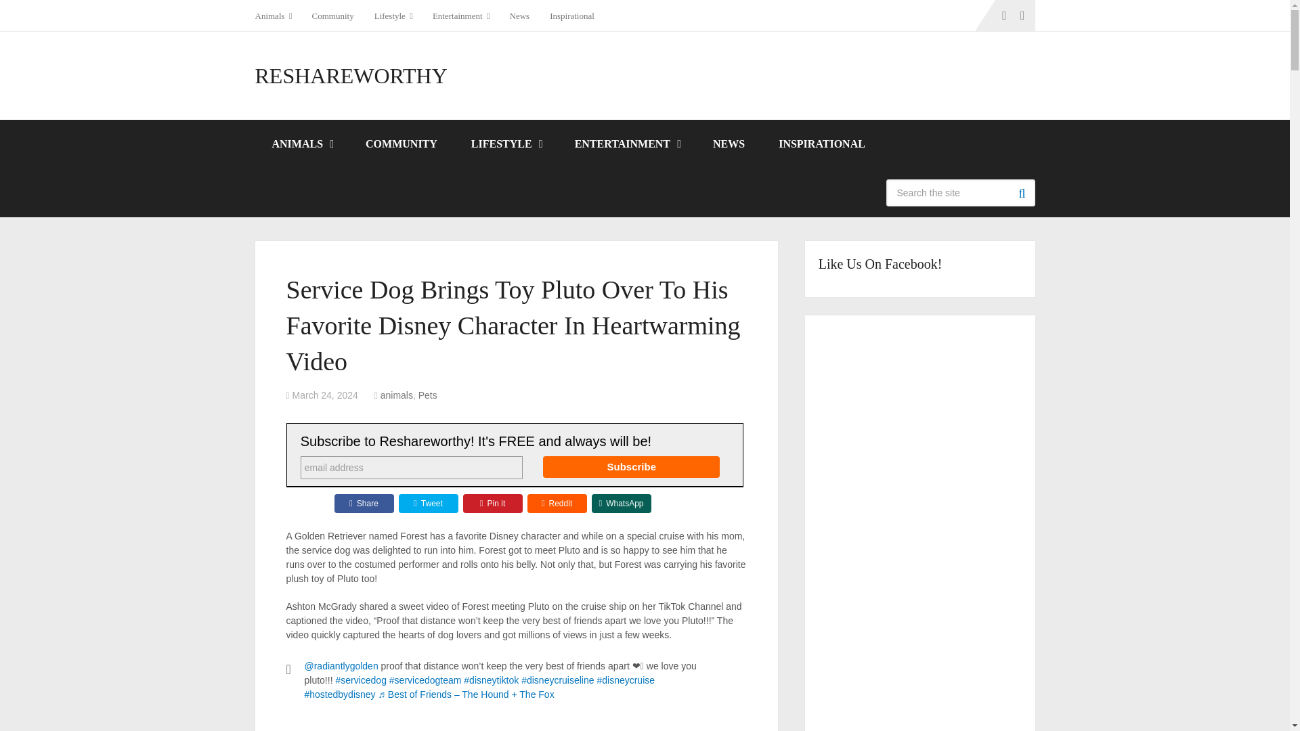 This screenshot has height=731, width=1300. Describe the element at coordinates (340, 694) in the screenshot. I see `hostedbydisney` at that location.